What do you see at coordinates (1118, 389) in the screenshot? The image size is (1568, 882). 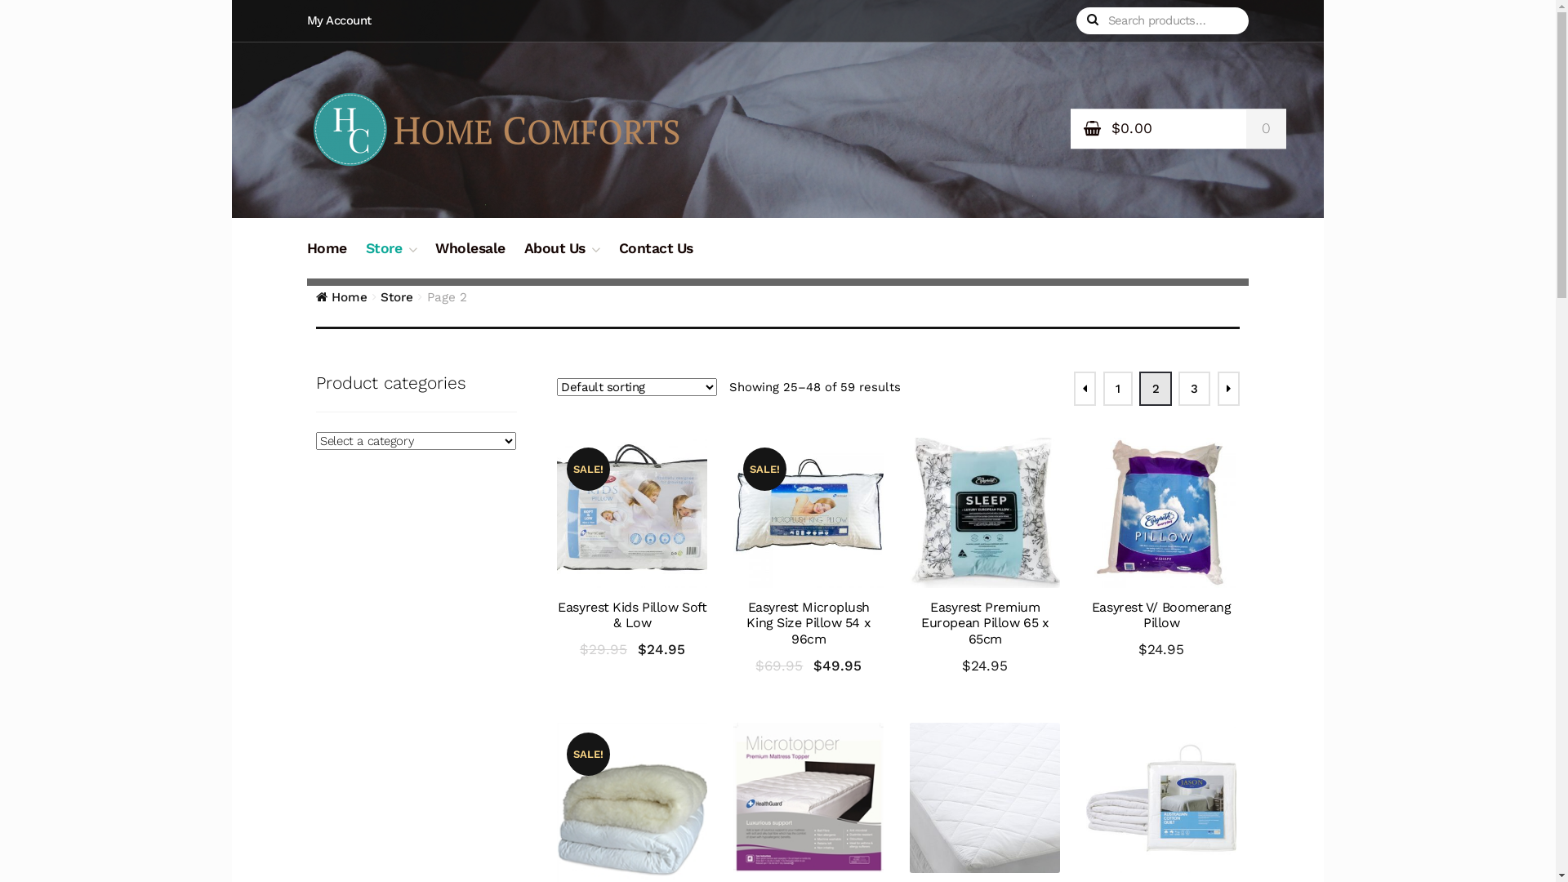 I see `1` at bounding box center [1118, 389].